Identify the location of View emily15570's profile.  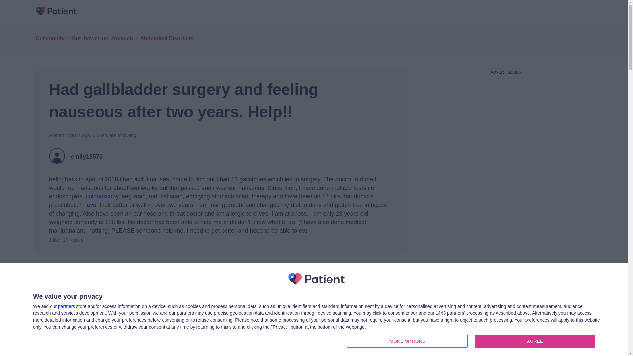
(102, 38).